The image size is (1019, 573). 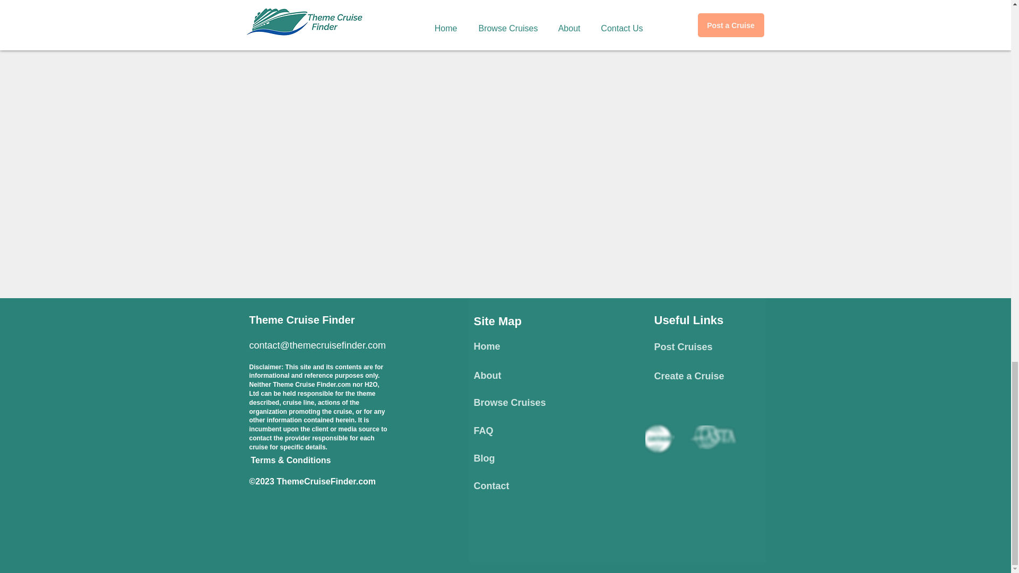 I want to click on Wix, so click(x=591, y=506).